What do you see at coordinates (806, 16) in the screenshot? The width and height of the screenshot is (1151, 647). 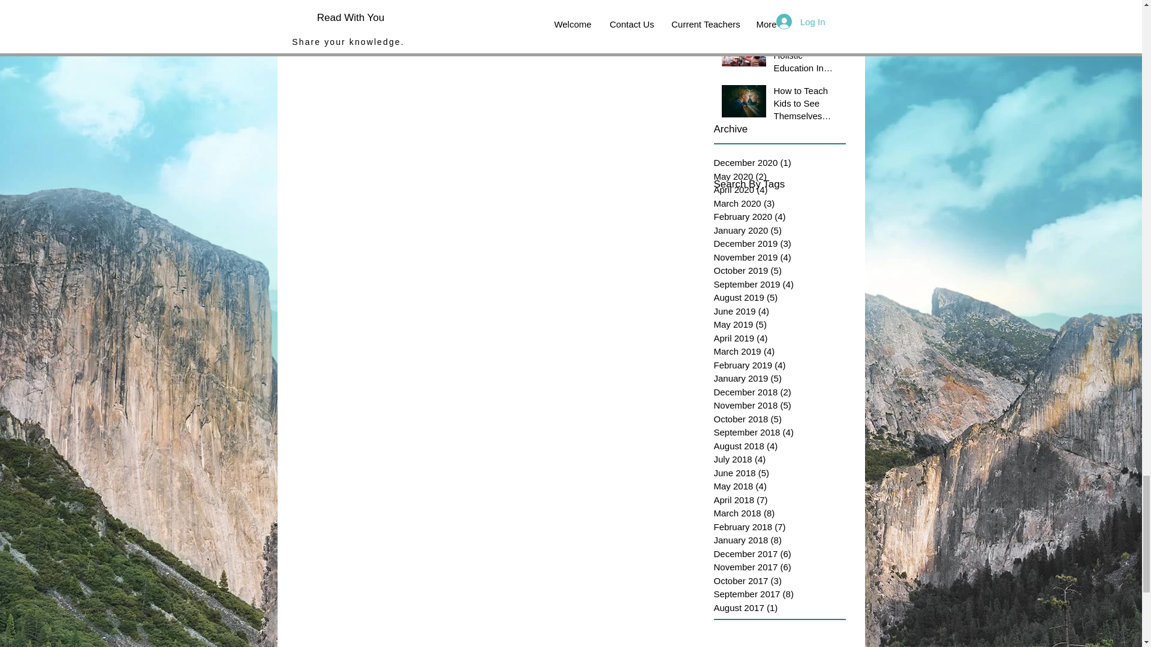 I see `Secrets from the Past that will Enhance Education` at bounding box center [806, 16].